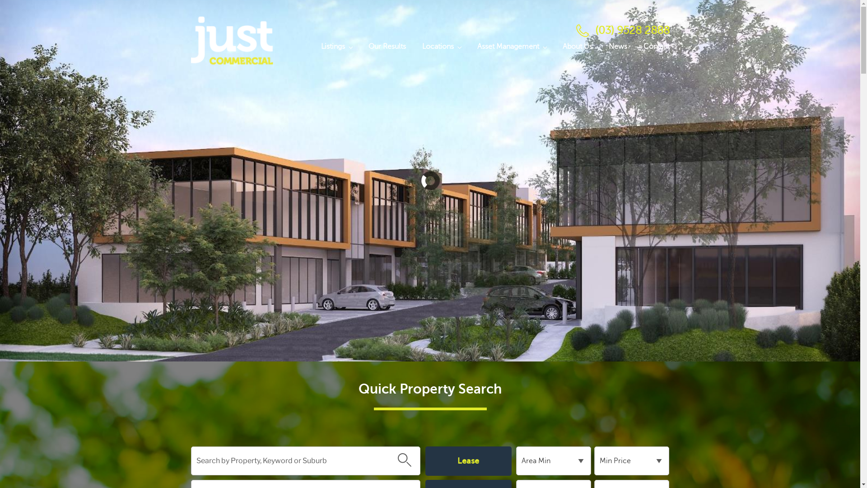  What do you see at coordinates (511, 47) in the screenshot?
I see `Asset Management` at bounding box center [511, 47].